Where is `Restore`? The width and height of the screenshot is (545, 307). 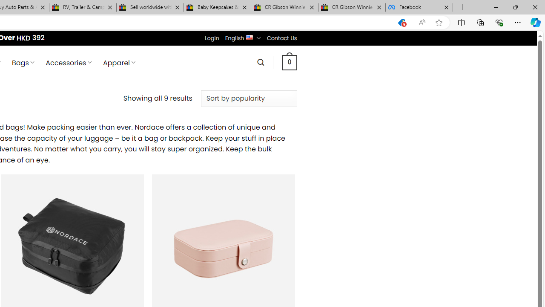 Restore is located at coordinates (515, 7).